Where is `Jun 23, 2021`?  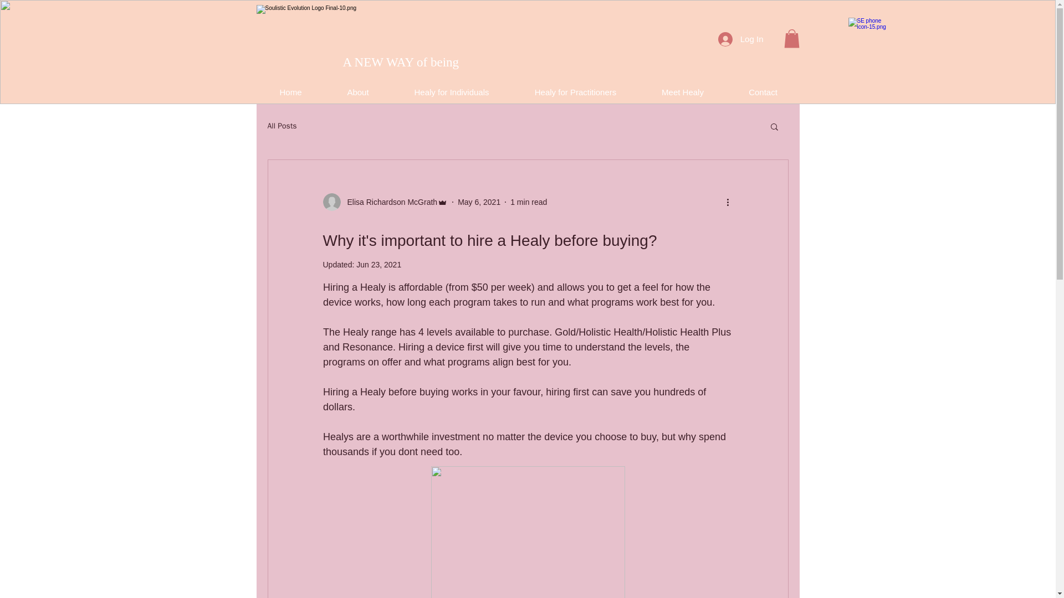
Jun 23, 2021 is located at coordinates (378, 265).